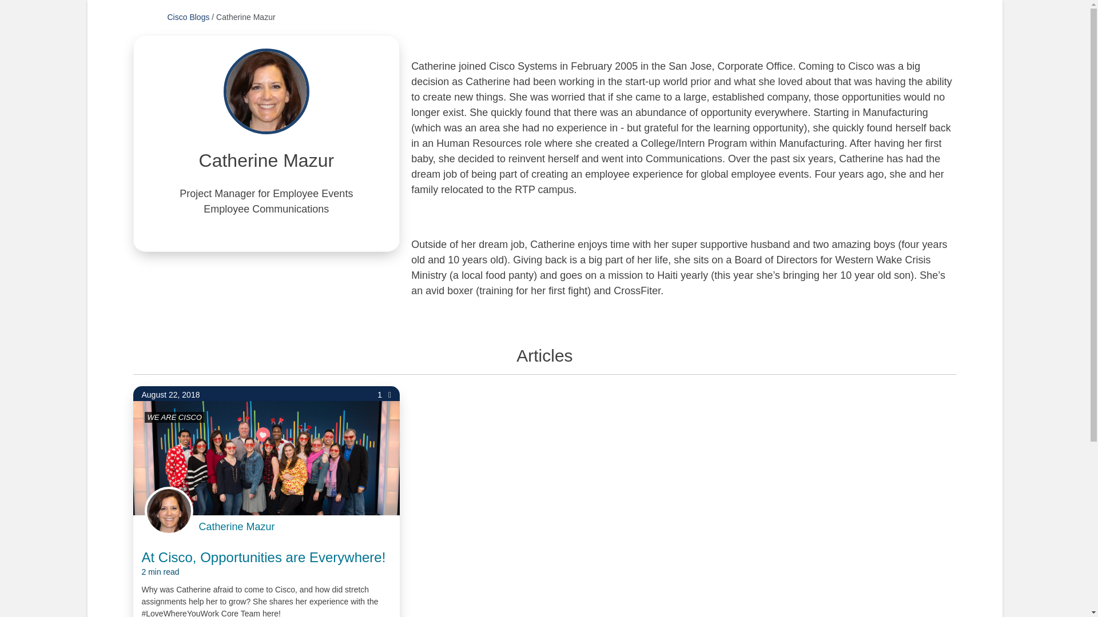  Describe the element at coordinates (188, 17) in the screenshot. I see `Cisco Blogs` at that location.